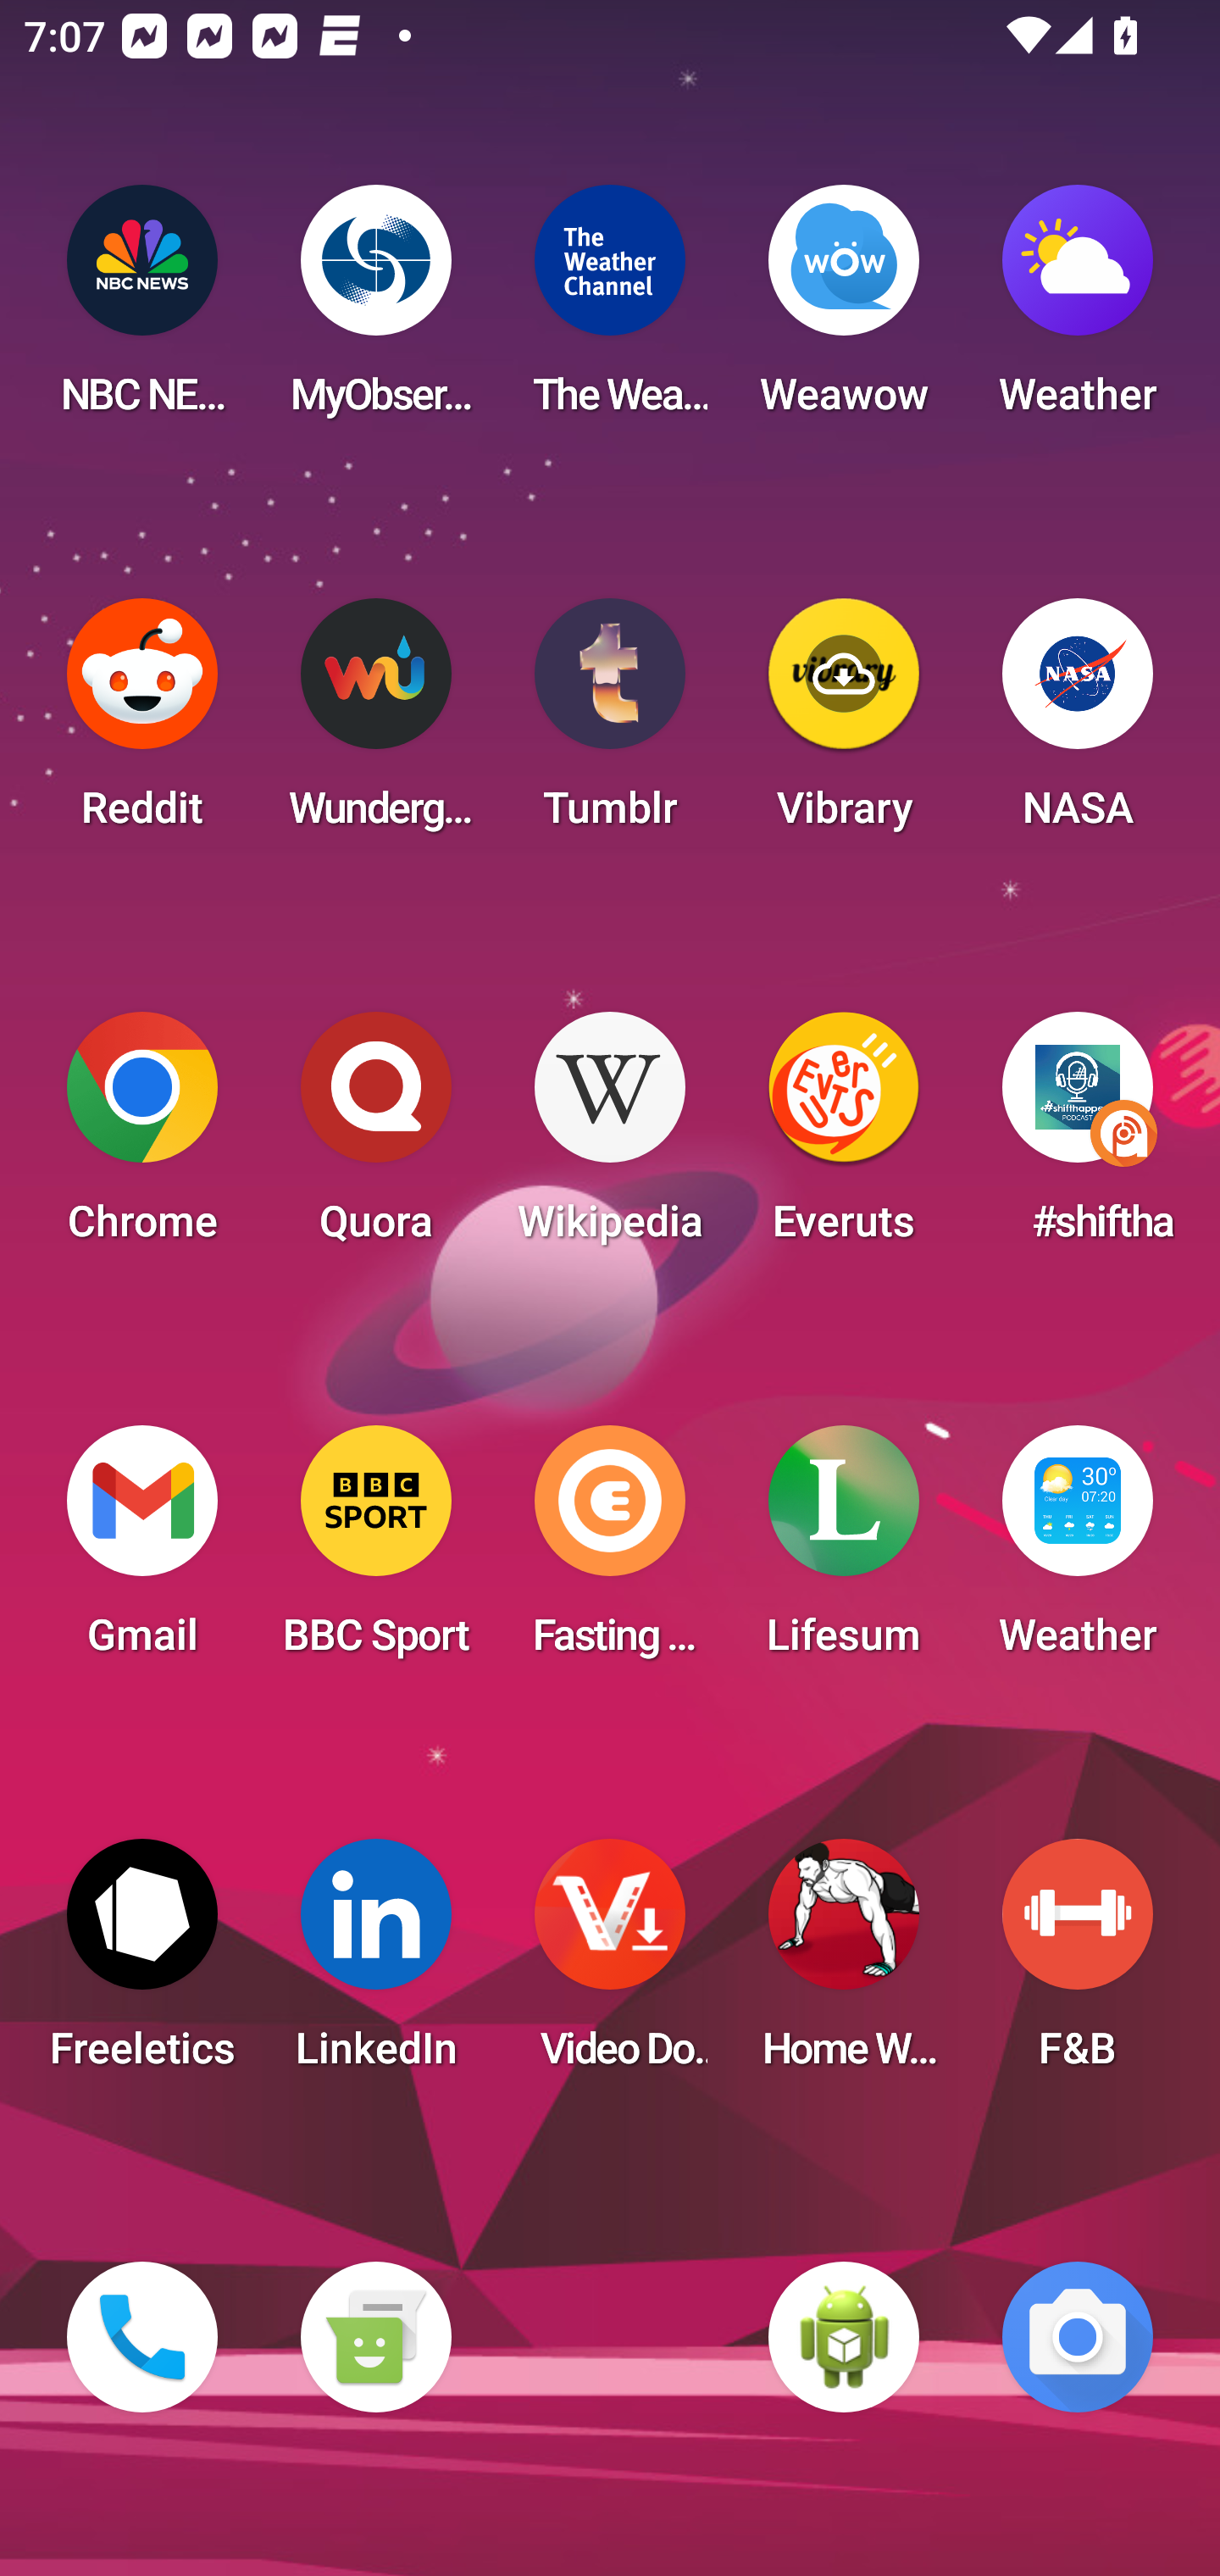 The height and width of the screenshot is (2576, 1220). What do you see at coordinates (142, 2337) in the screenshot?
I see `Phone` at bounding box center [142, 2337].